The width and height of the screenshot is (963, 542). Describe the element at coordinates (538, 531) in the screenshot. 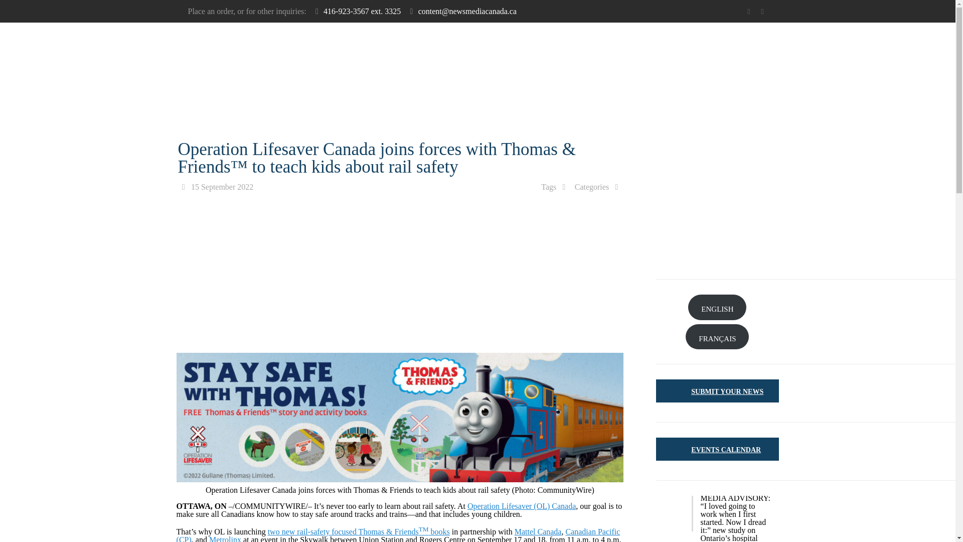

I see `Mattel Canada` at that location.